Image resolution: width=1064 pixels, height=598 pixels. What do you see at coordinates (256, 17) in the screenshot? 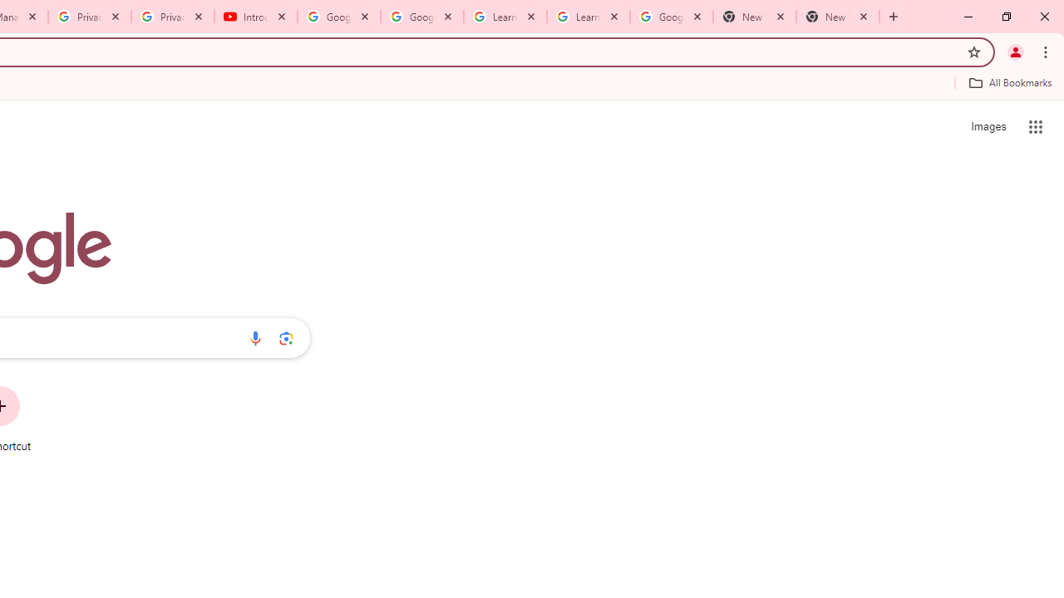
I see `Introduction | Google Privacy Policy - YouTube` at bounding box center [256, 17].